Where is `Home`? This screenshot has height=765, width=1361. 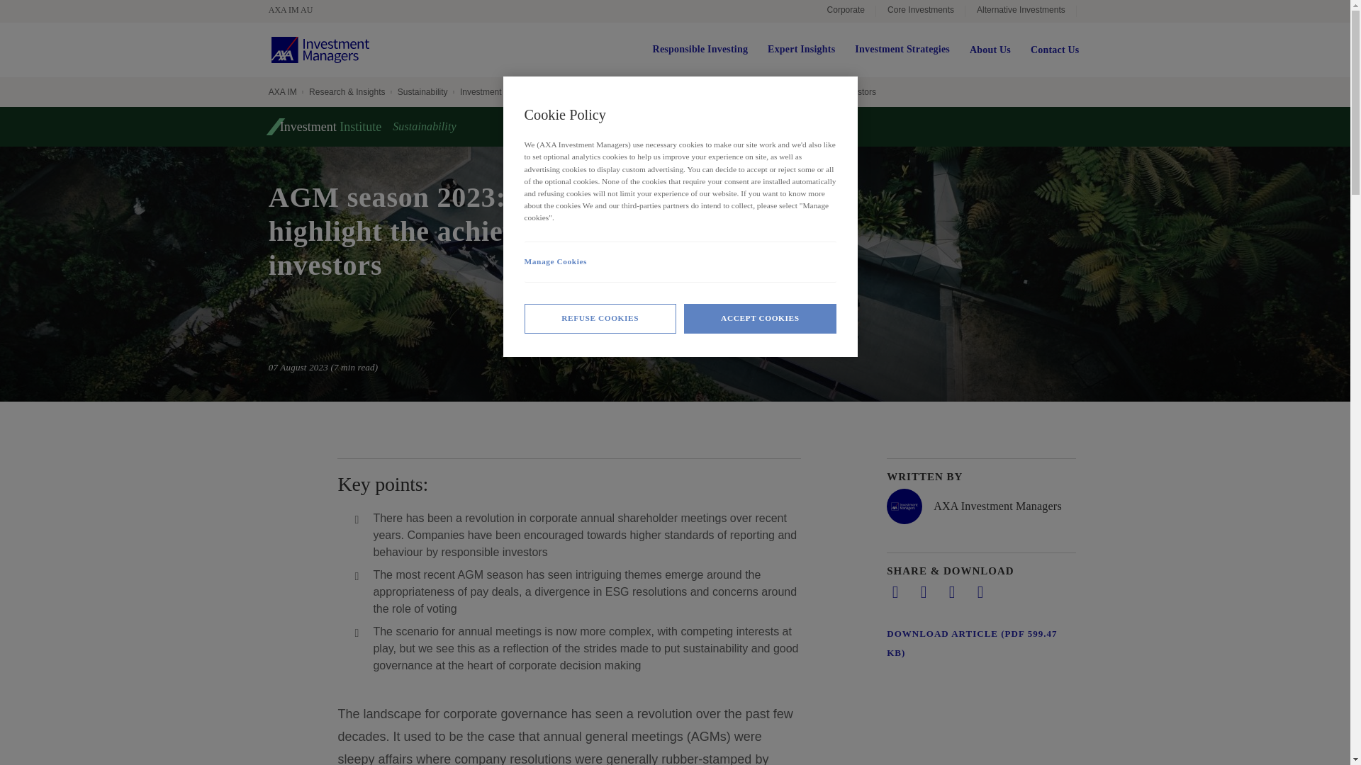
Home is located at coordinates (320, 50).